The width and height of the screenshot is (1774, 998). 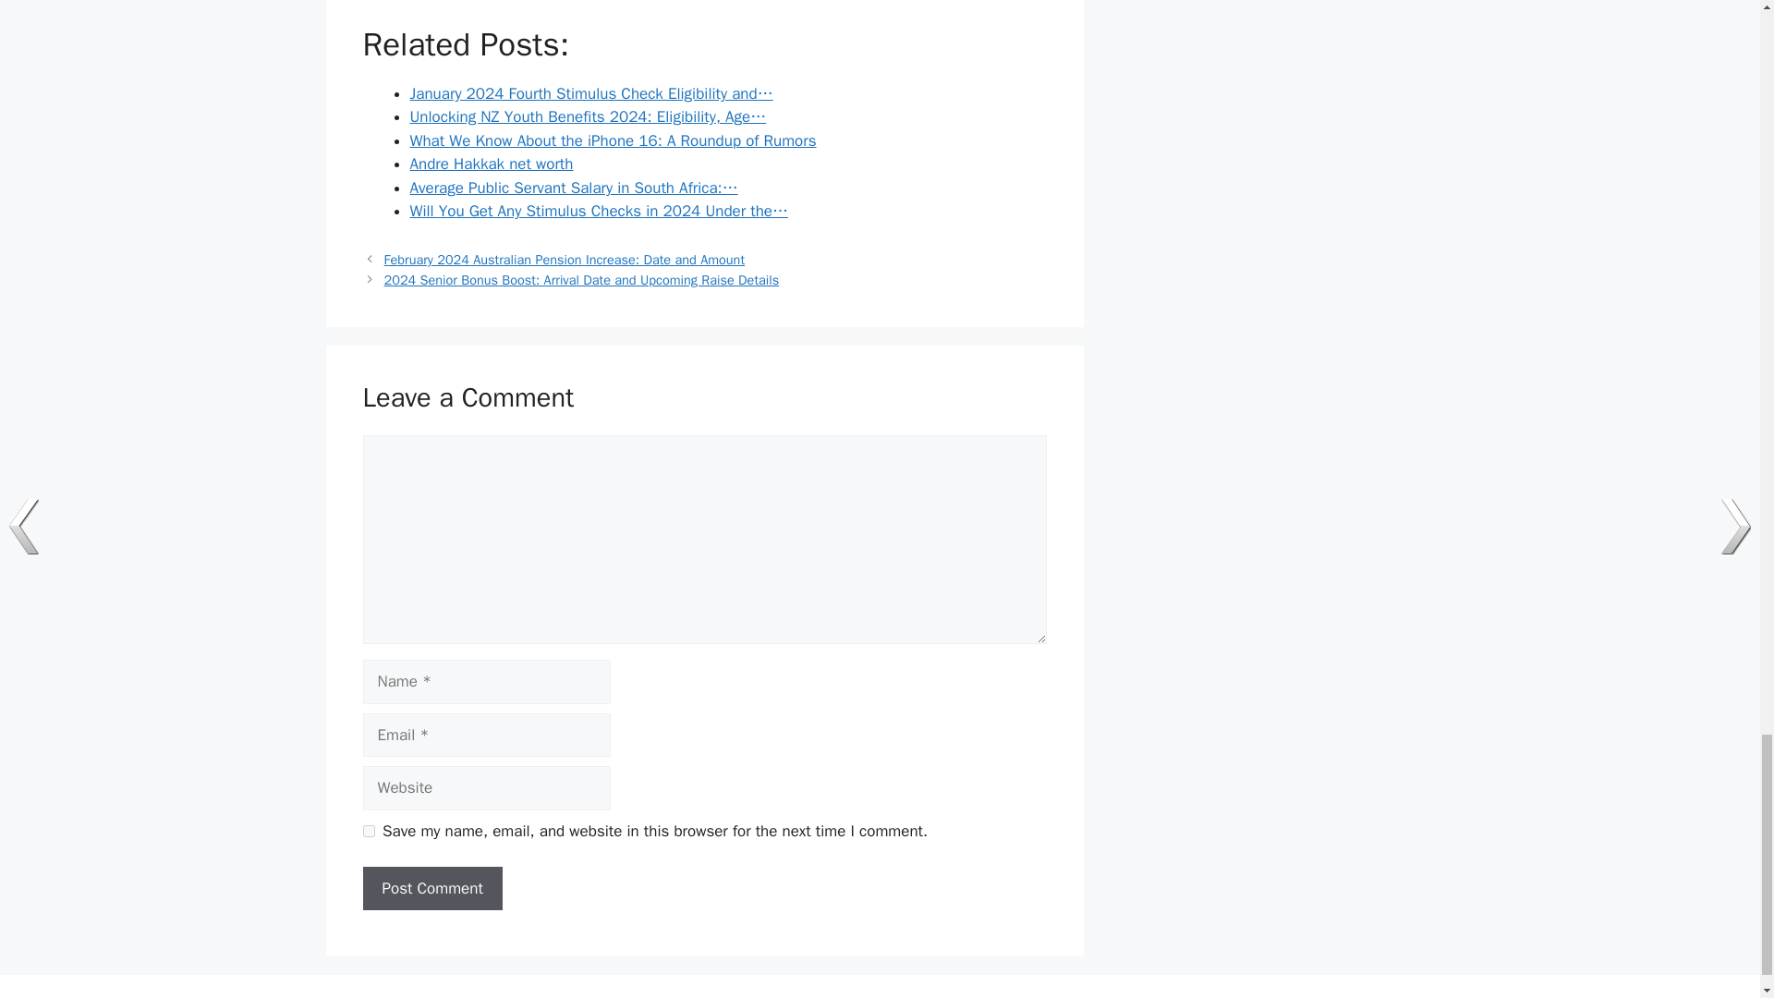 What do you see at coordinates (565, 260) in the screenshot?
I see `February 2024 Australian Pension Increase: Date and Amount` at bounding box center [565, 260].